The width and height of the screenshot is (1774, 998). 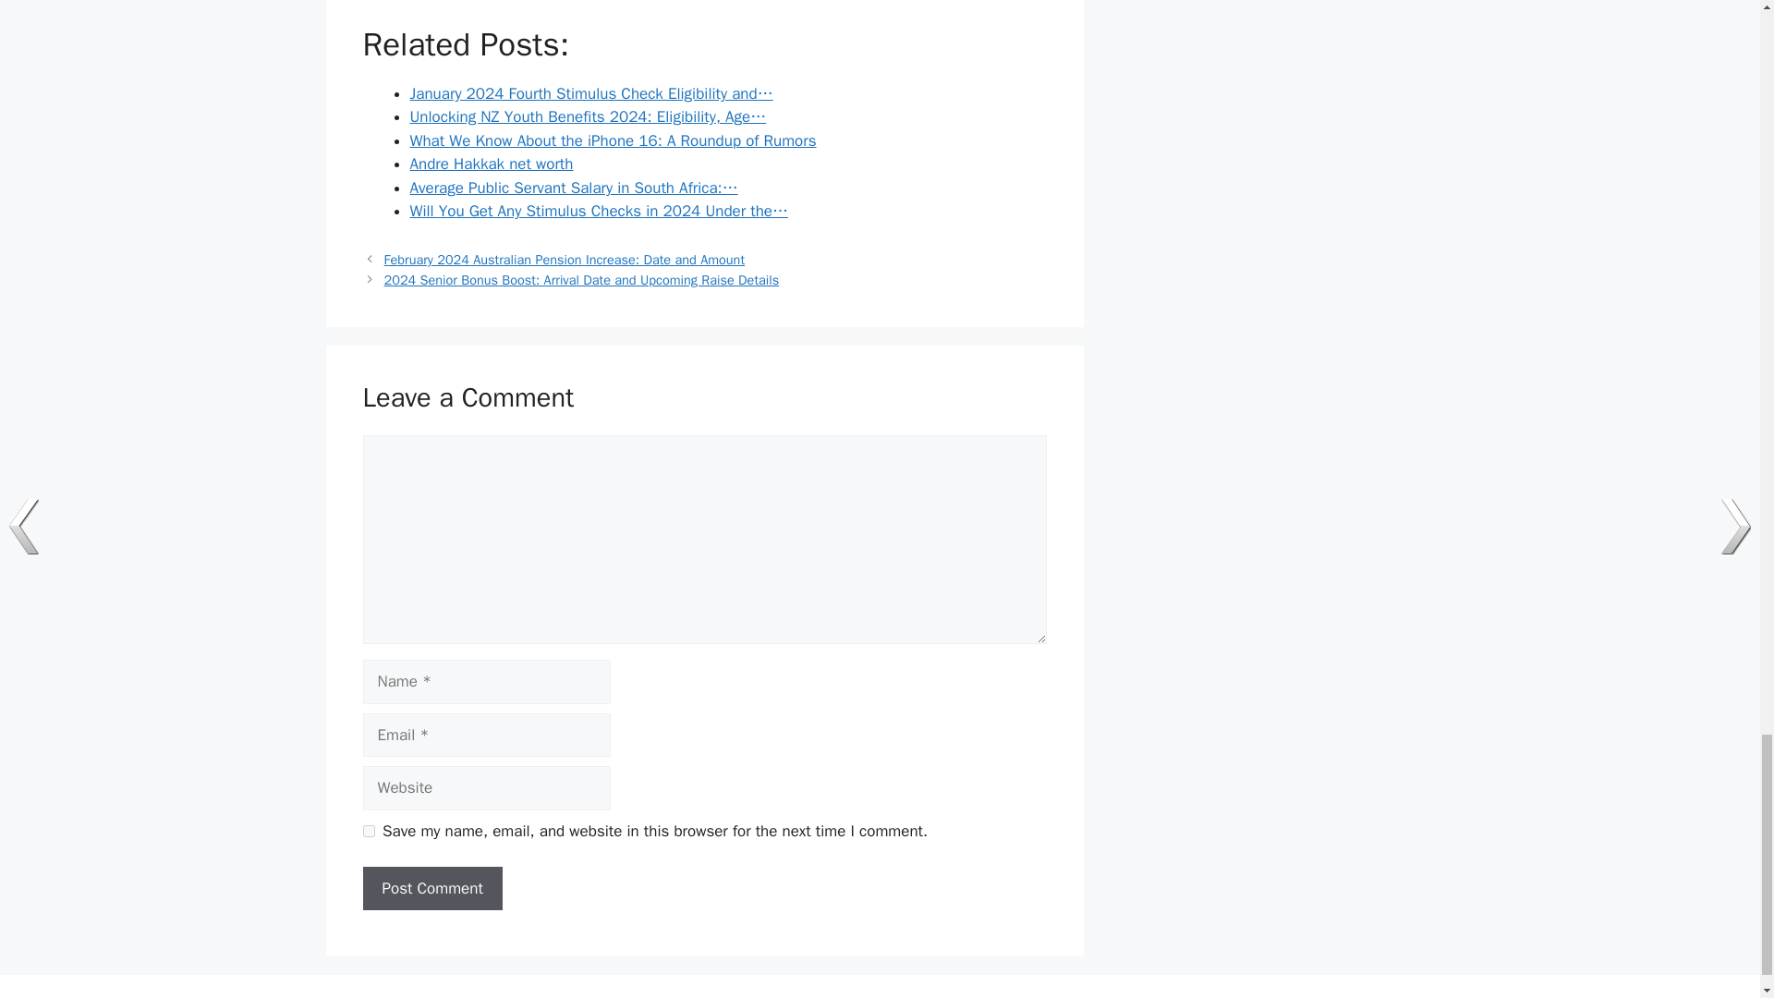 What do you see at coordinates (565, 260) in the screenshot?
I see `February 2024 Australian Pension Increase: Date and Amount` at bounding box center [565, 260].